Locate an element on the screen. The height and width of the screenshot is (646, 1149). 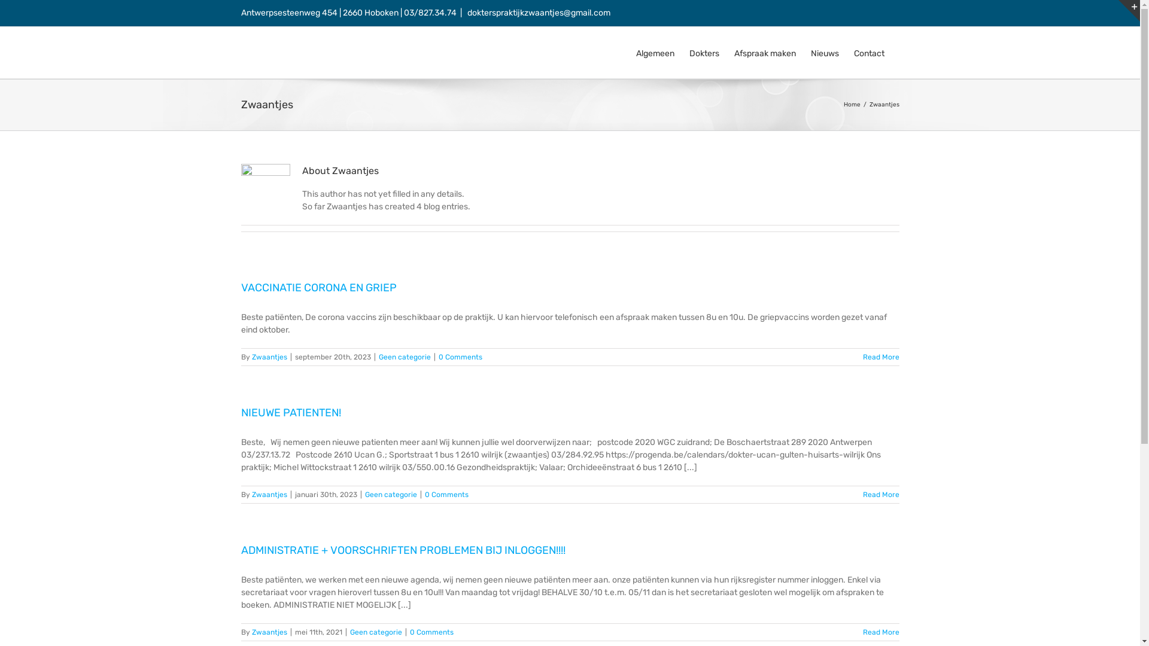
Read More is located at coordinates (881, 357).